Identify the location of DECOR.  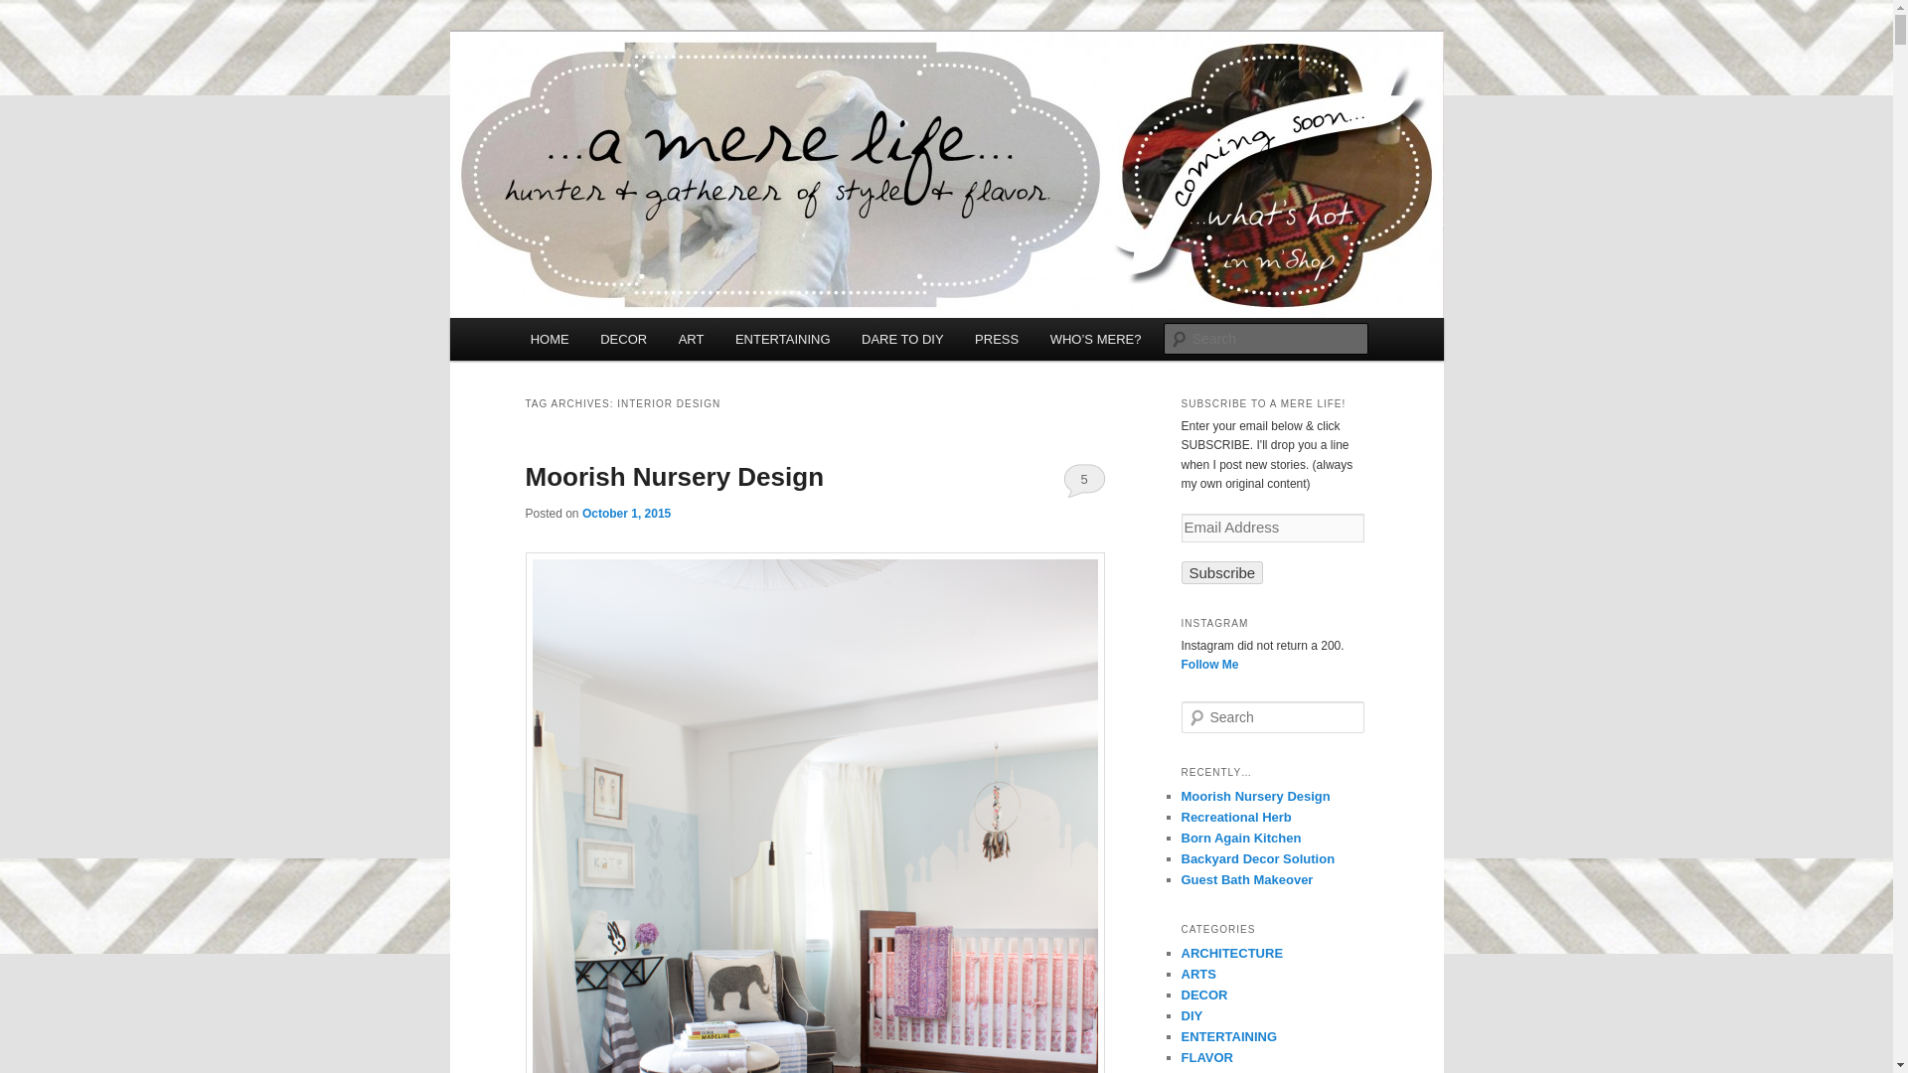
(622, 338).